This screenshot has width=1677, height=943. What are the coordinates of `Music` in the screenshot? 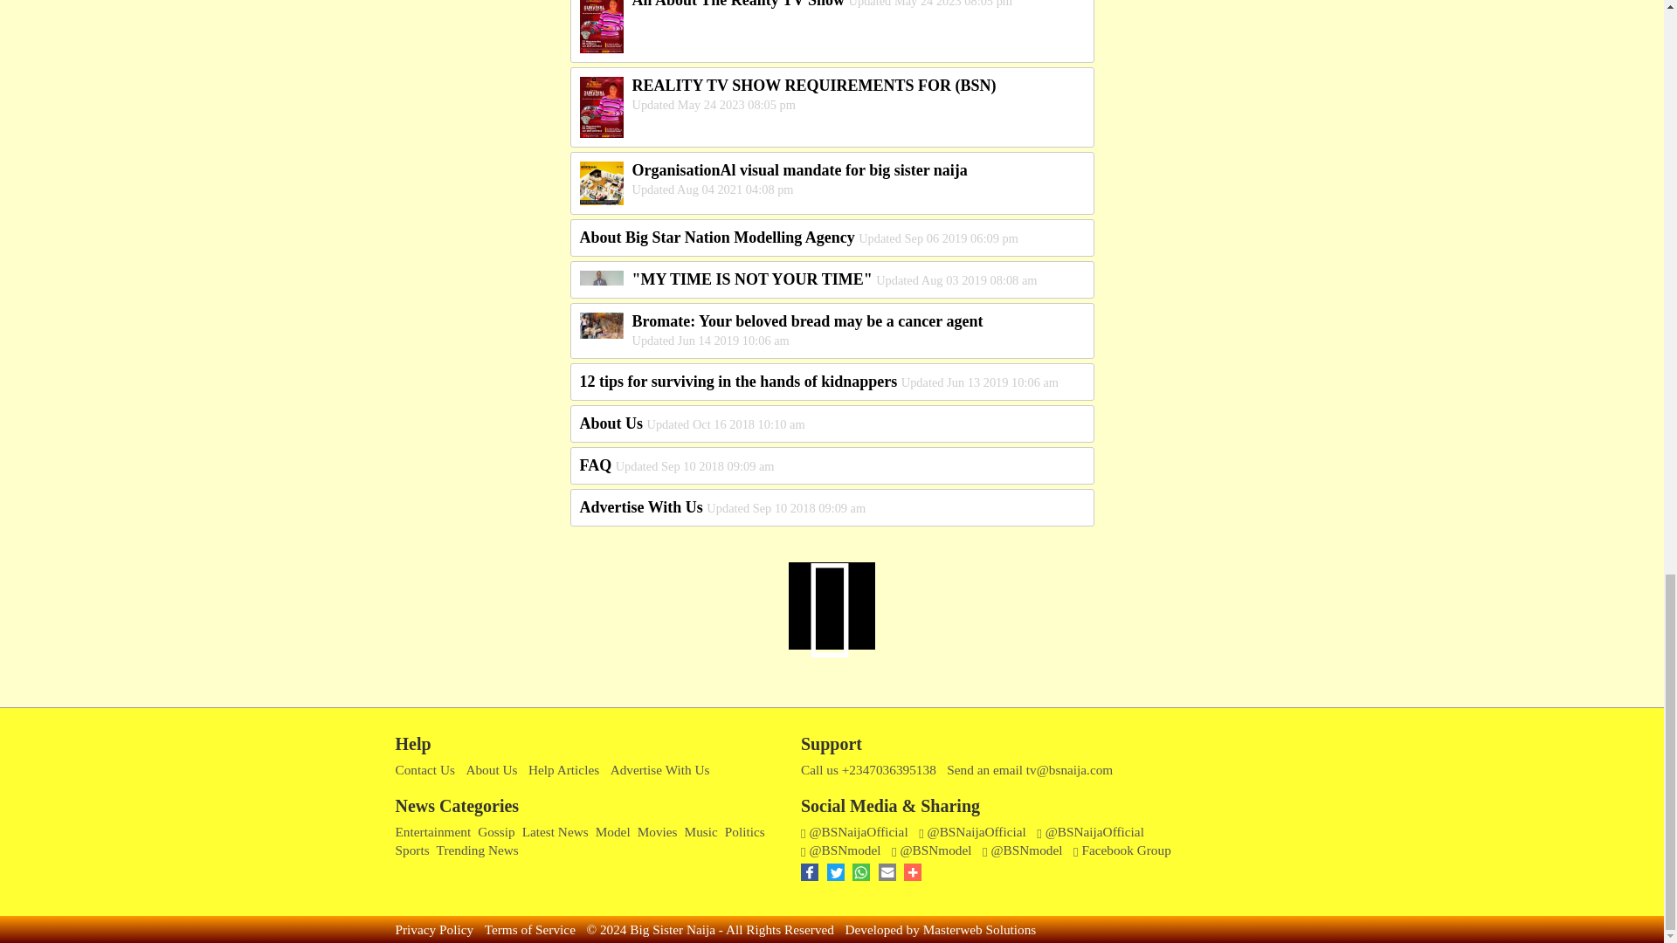 It's located at (700, 831).